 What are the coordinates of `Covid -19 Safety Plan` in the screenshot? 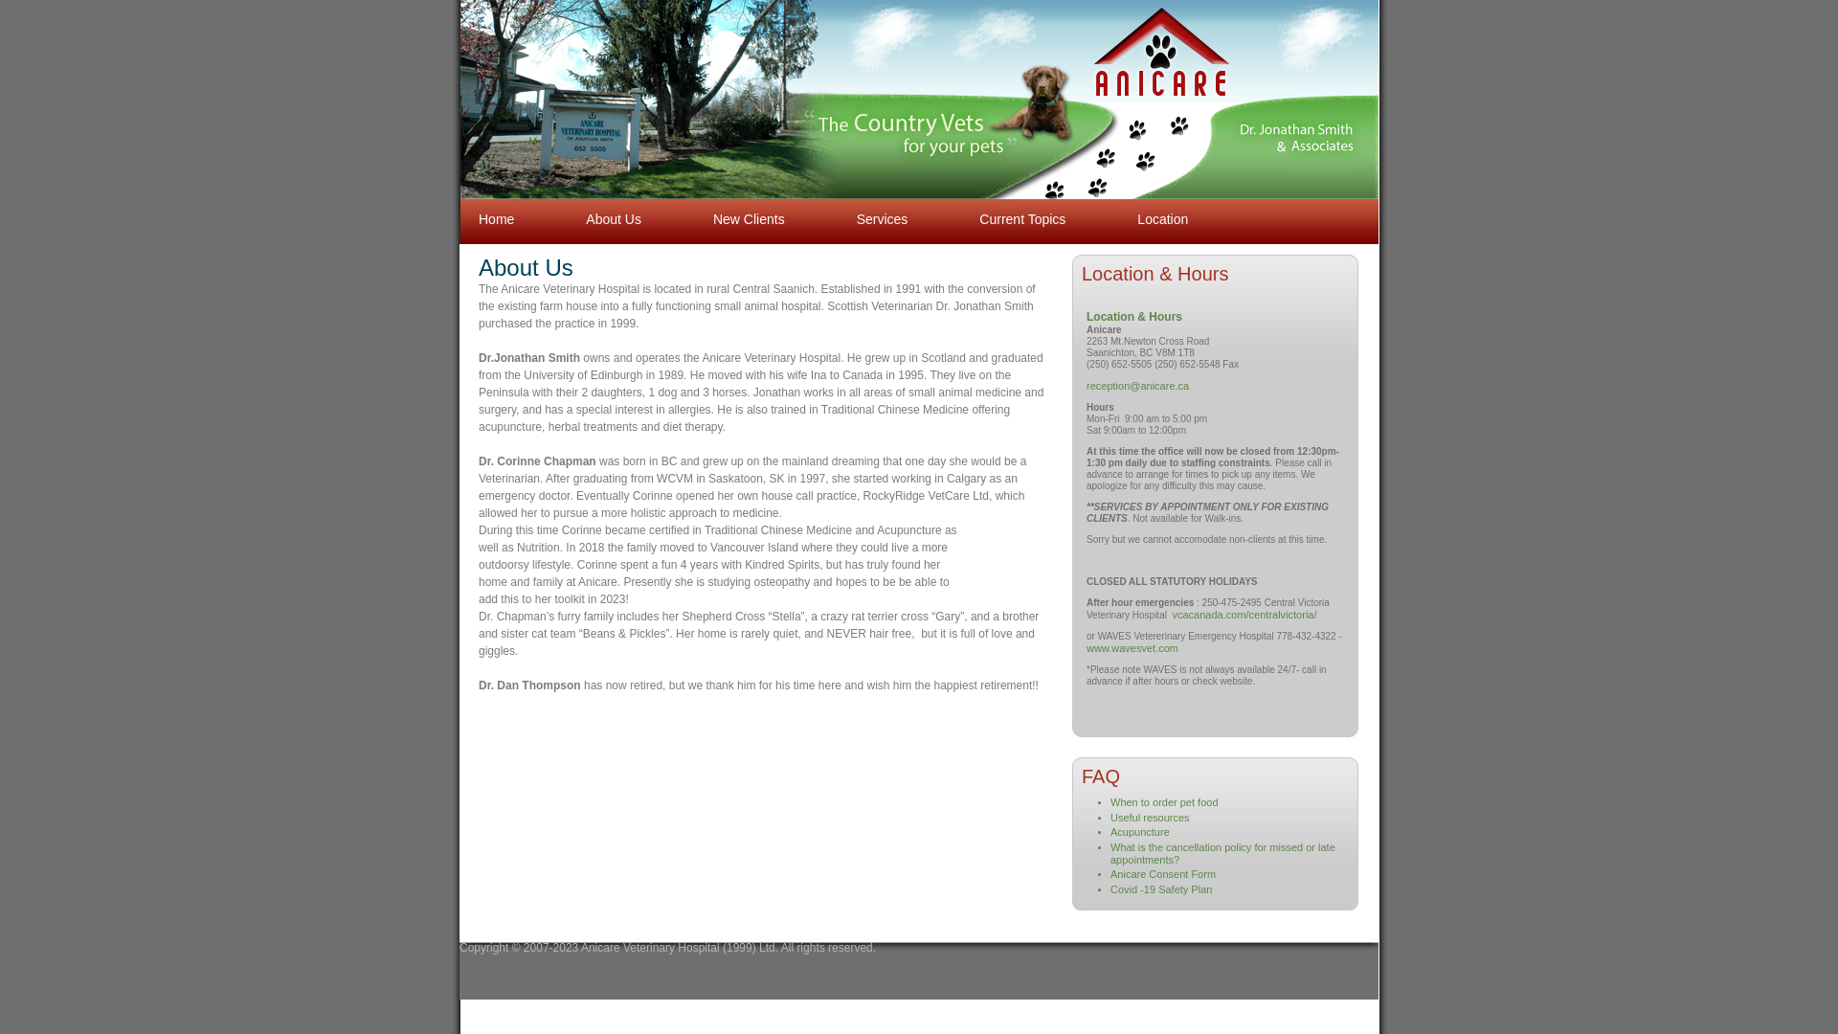 It's located at (1161, 888).